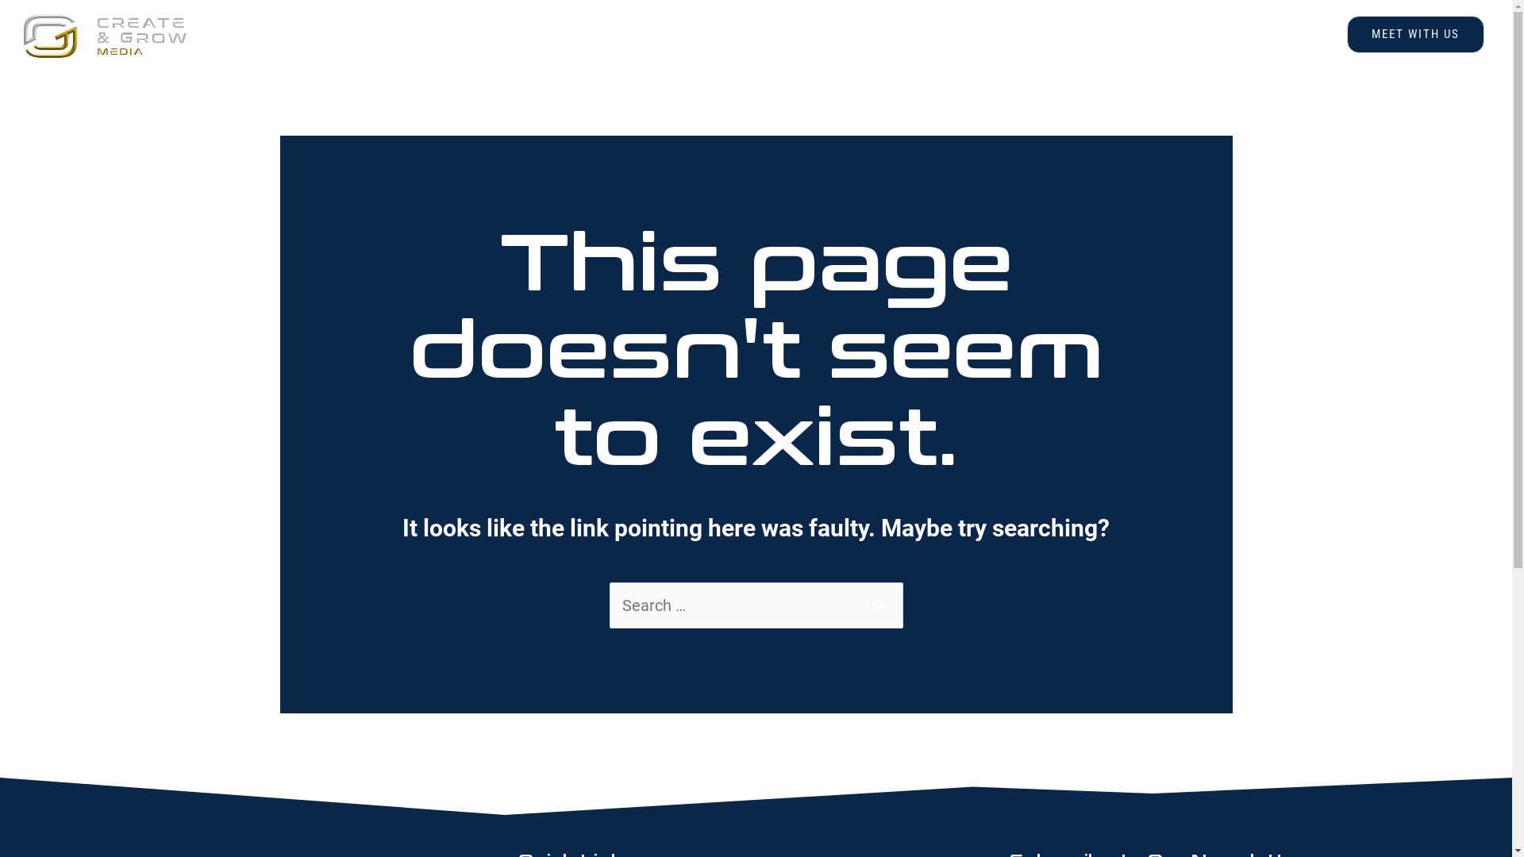 Image resolution: width=1524 pixels, height=857 pixels. I want to click on MEET WITH US, so click(1416, 35).